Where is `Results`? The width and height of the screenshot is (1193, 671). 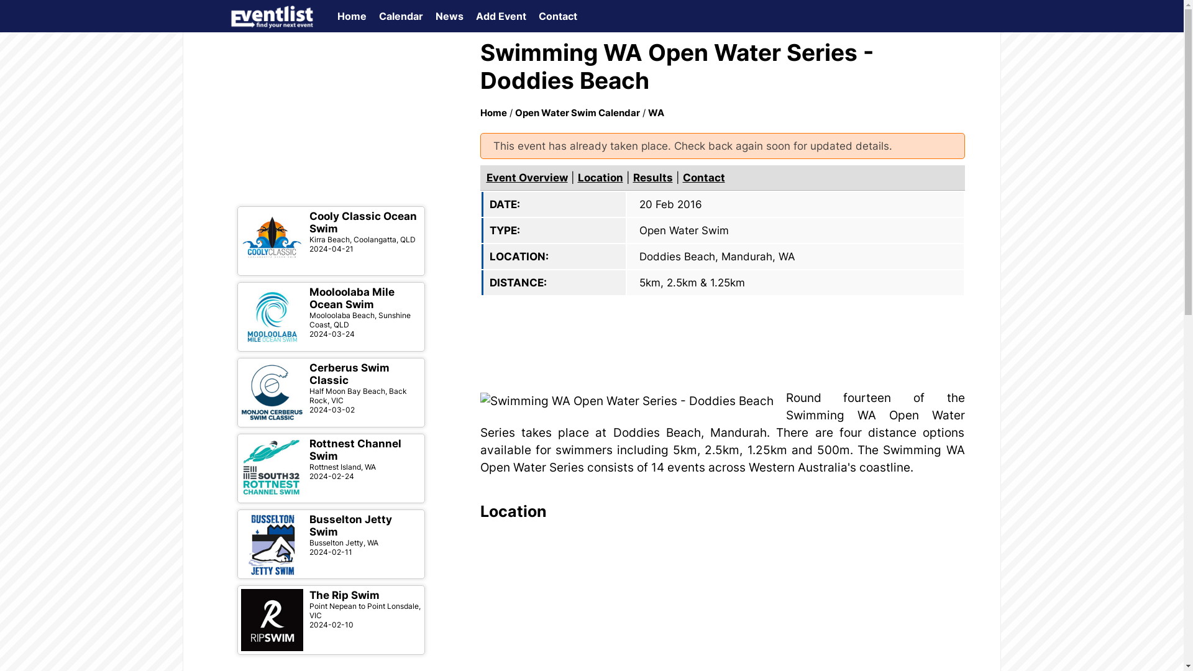 Results is located at coordinates (652, 178).